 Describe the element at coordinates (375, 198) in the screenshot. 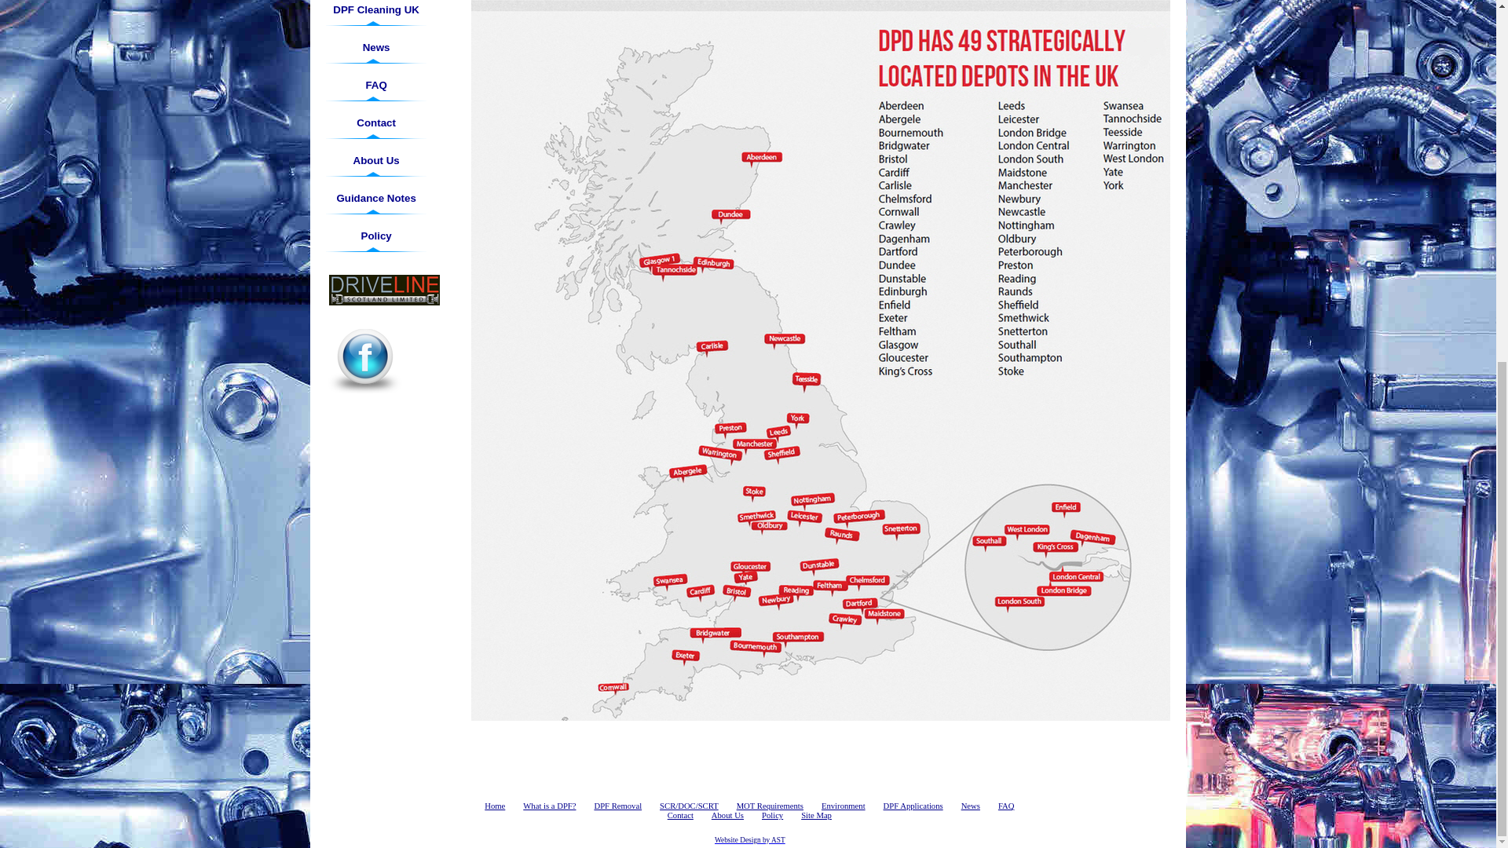

I see `Guidance Notes` at that location.